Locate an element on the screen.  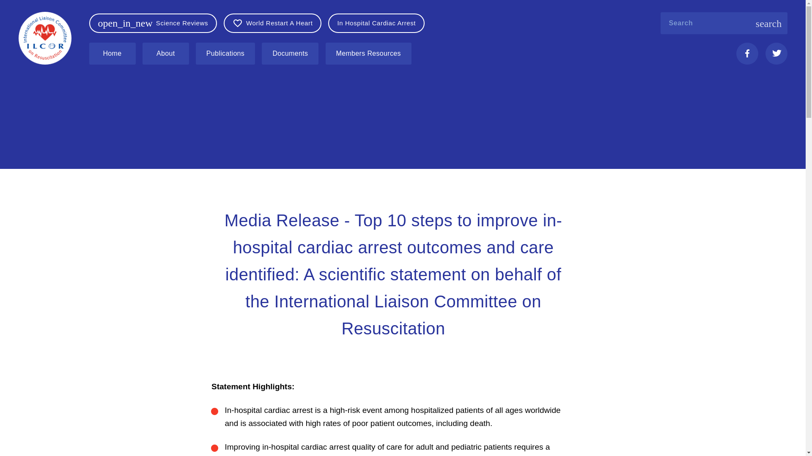
World Restart A Heart is located at coordinates (272, 23).